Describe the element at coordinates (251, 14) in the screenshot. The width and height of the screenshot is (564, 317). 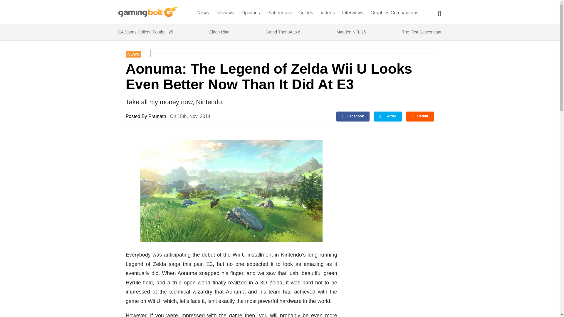
I see `Opinions` at that location.